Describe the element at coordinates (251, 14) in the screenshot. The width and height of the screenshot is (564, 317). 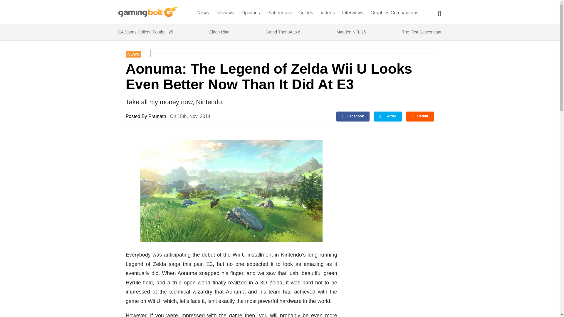
I see `Opinions` at that location.